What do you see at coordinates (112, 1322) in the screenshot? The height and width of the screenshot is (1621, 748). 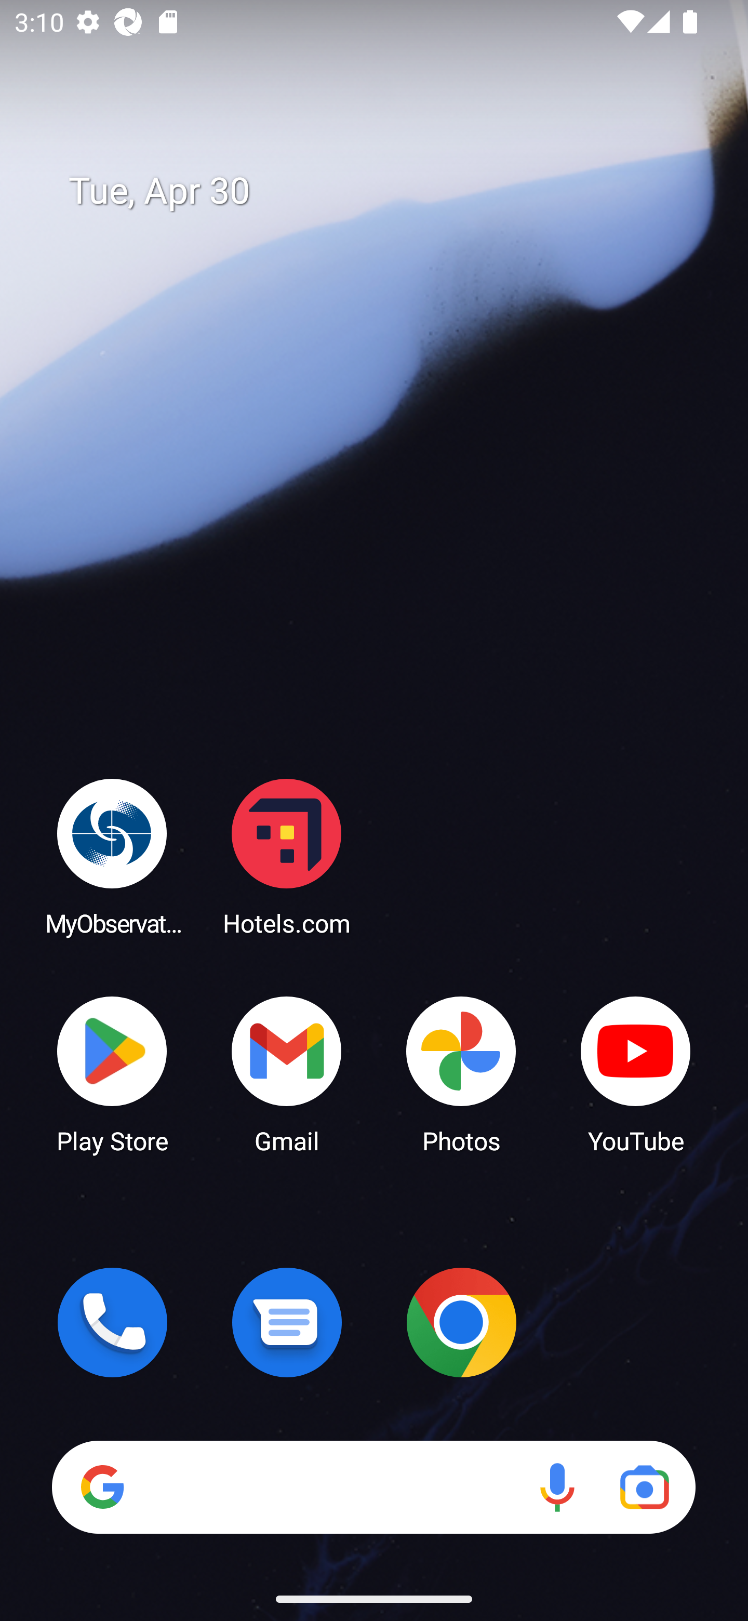 I see `Phone` at bounding box center [112, 1322].